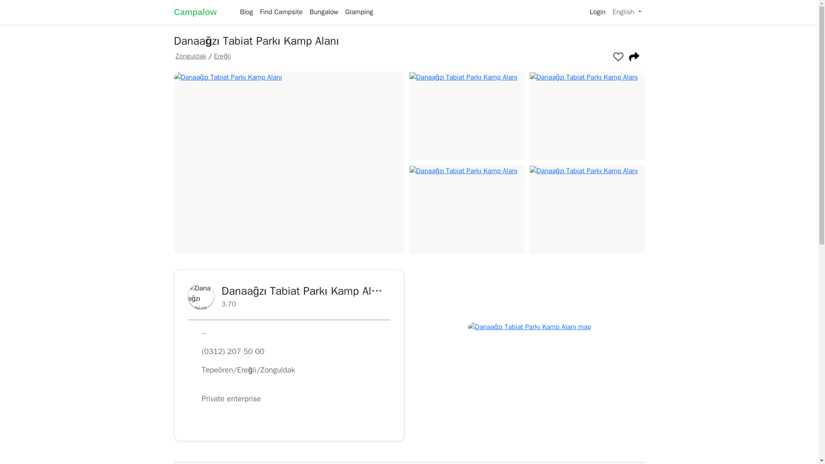 The height and width of the screenshot is (464, 825). Describe the element at coordinates (597, 12) in the screenshot. I see `Login` at that location.